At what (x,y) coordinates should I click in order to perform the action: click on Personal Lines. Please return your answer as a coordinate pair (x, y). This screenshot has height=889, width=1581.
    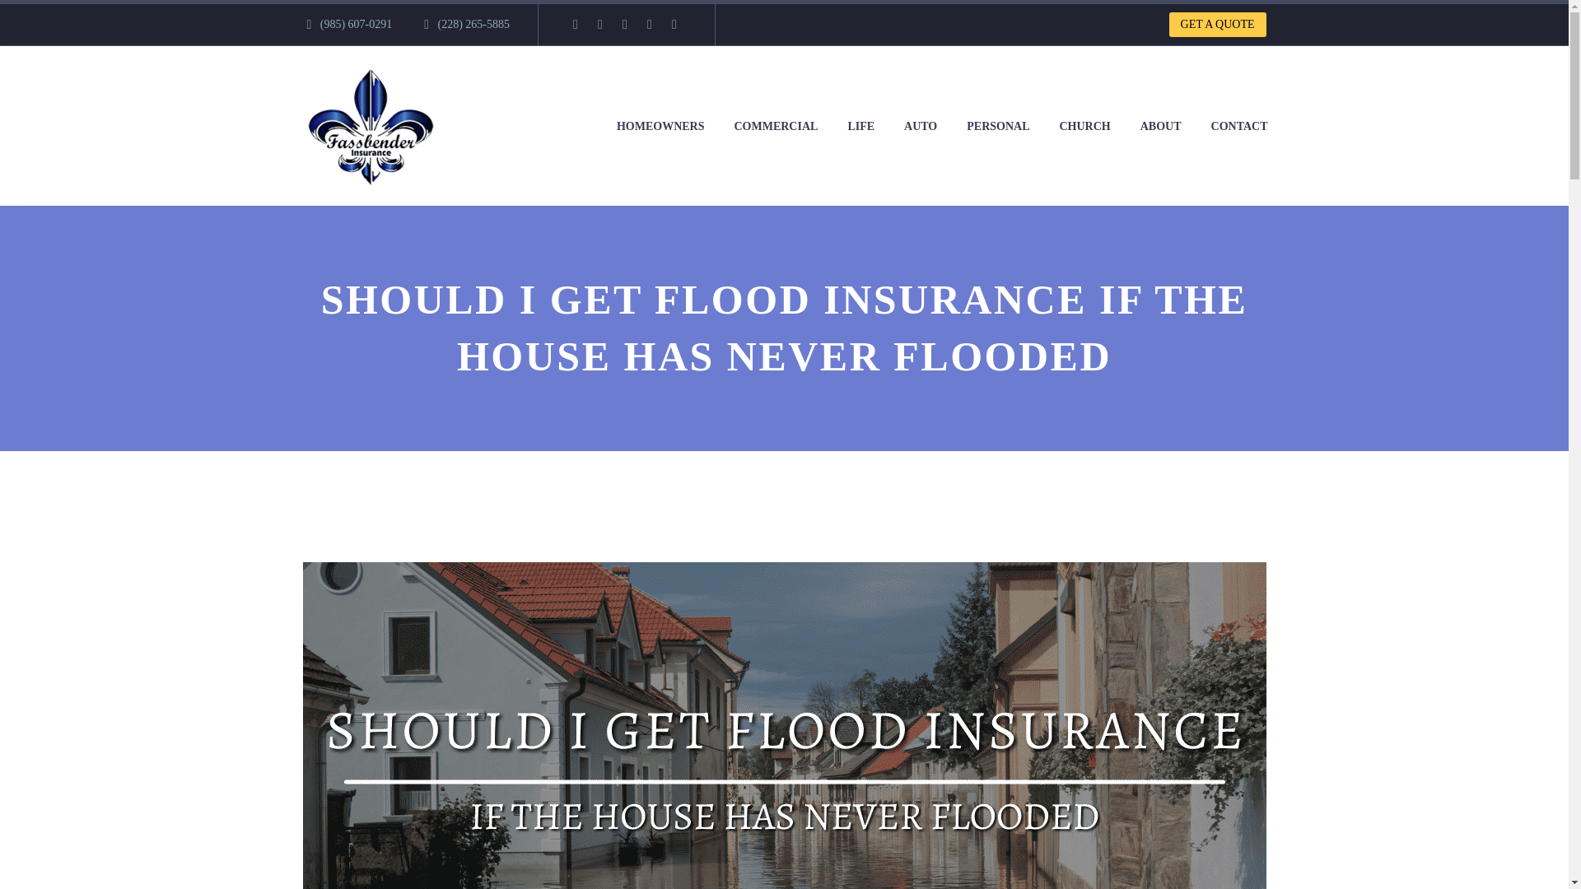
    Looking at the image, I should click on (998, 125).